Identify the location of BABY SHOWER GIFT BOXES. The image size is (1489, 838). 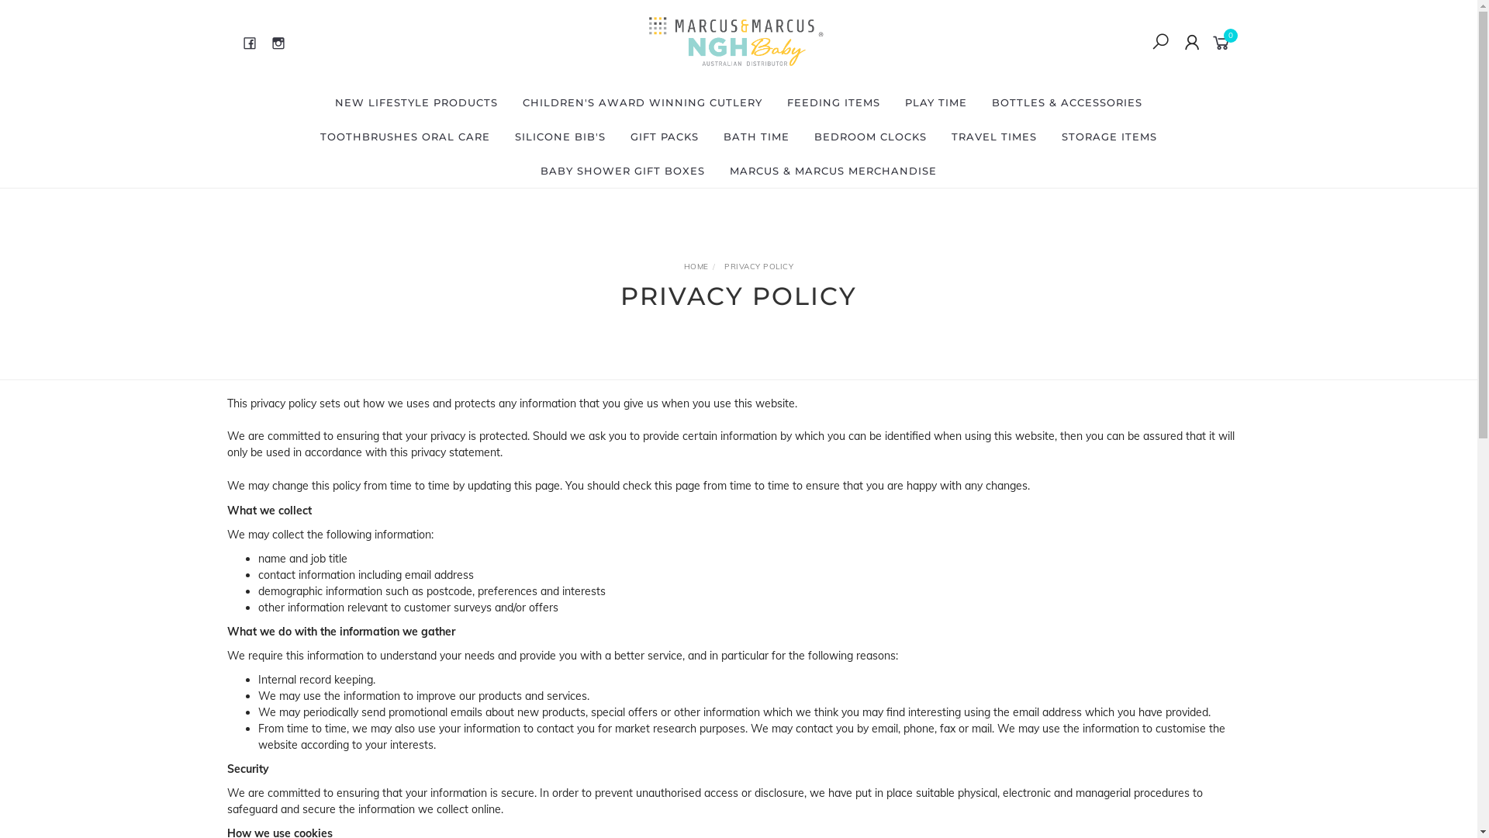
(623, 171).